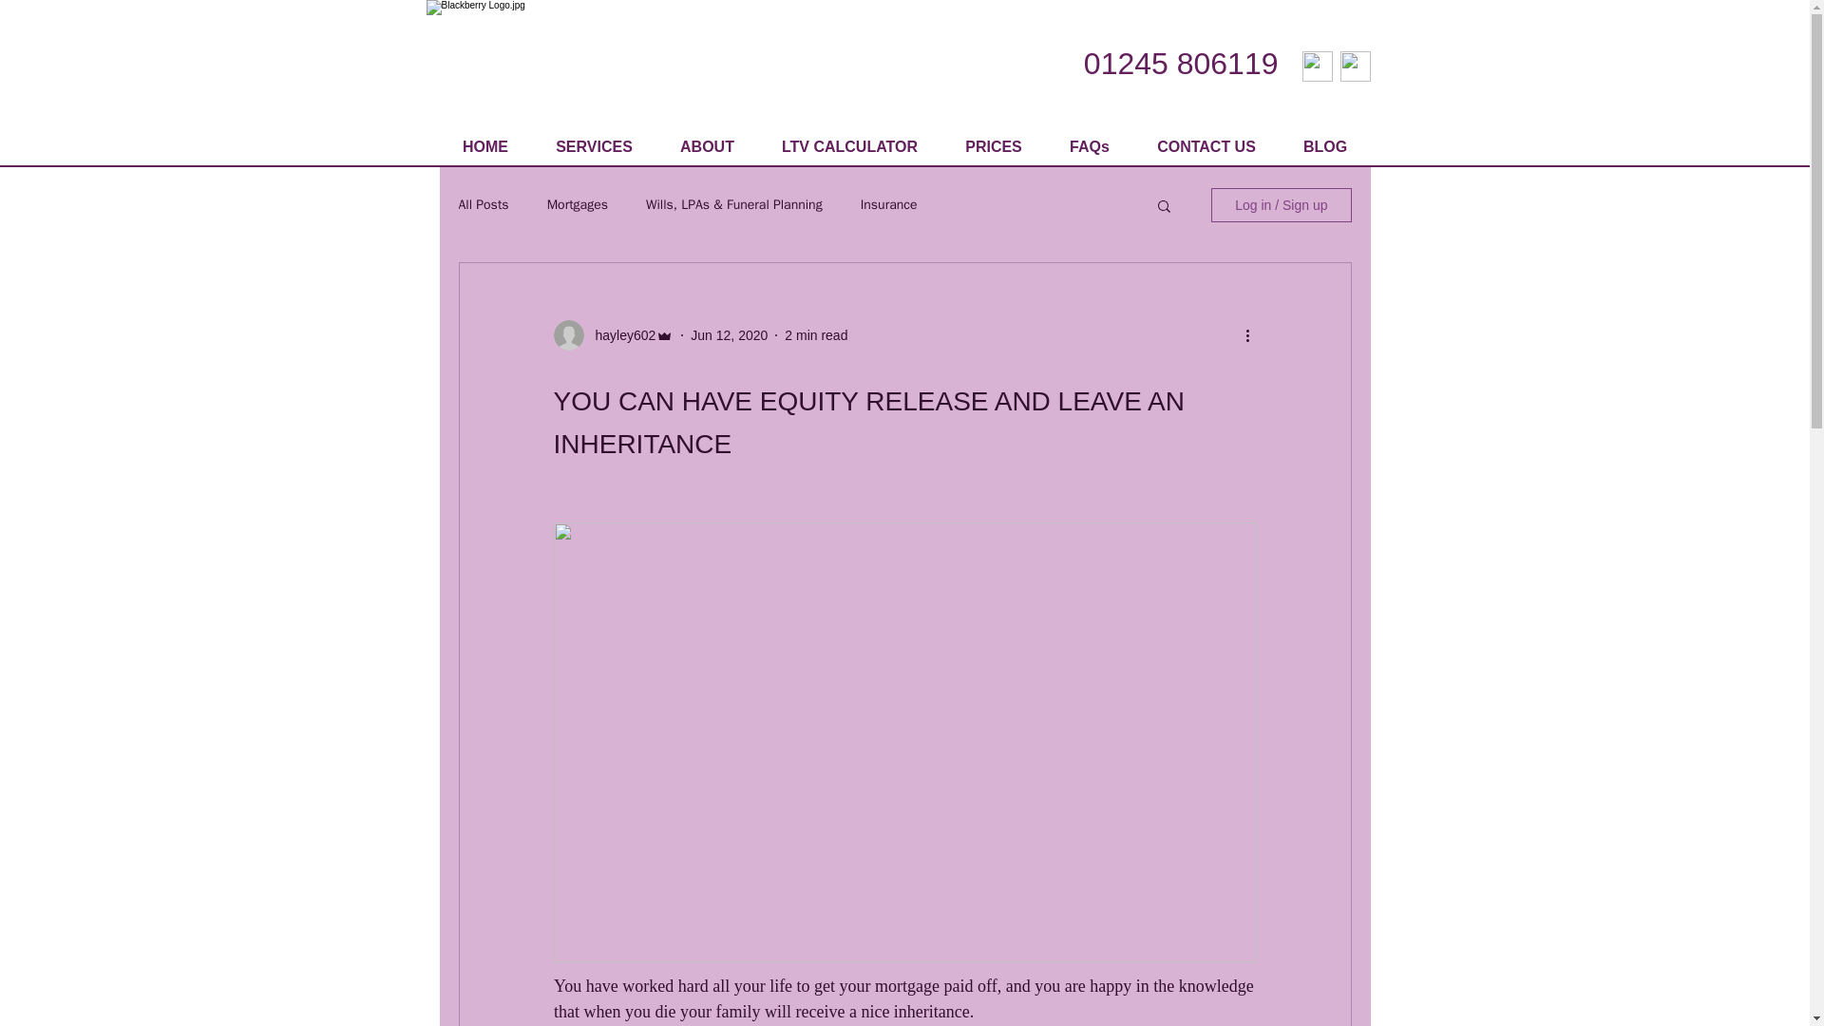 This screenshot has width=1824, height=1026. I want to click on CONTACT US, so click(1205, 146).